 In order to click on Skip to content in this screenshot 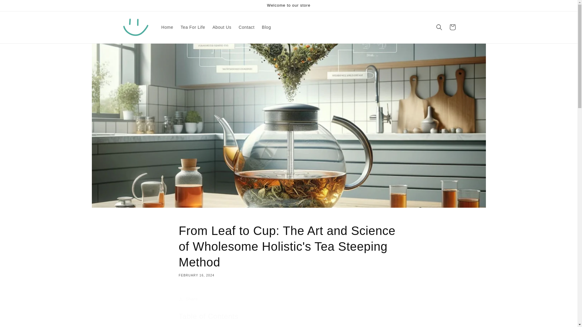, I will do `click(18, 7)`.